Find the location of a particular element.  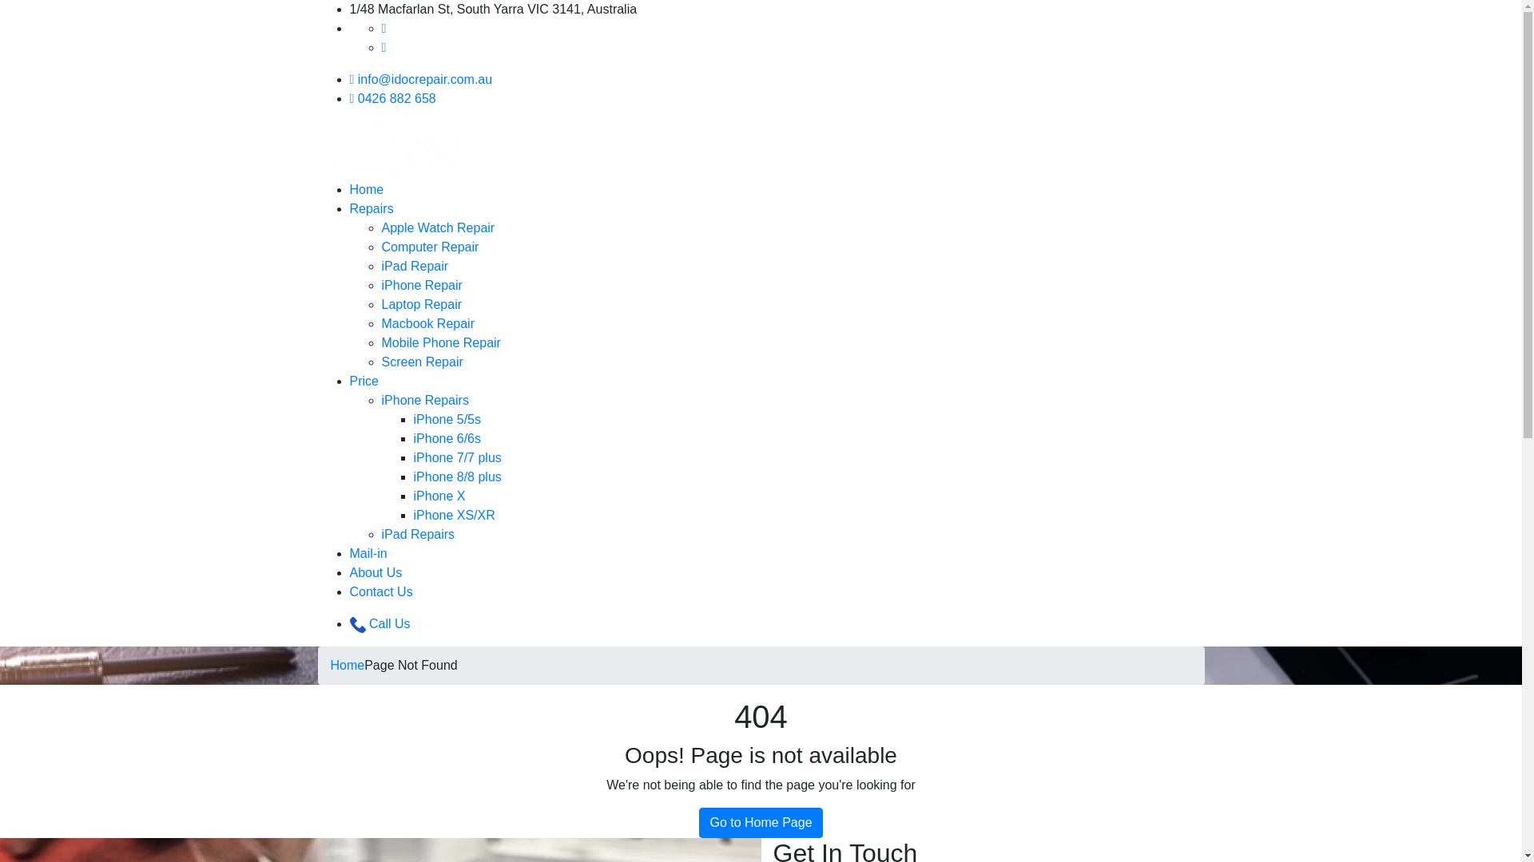

Macbook Repair is located at coordinates (428, 324).